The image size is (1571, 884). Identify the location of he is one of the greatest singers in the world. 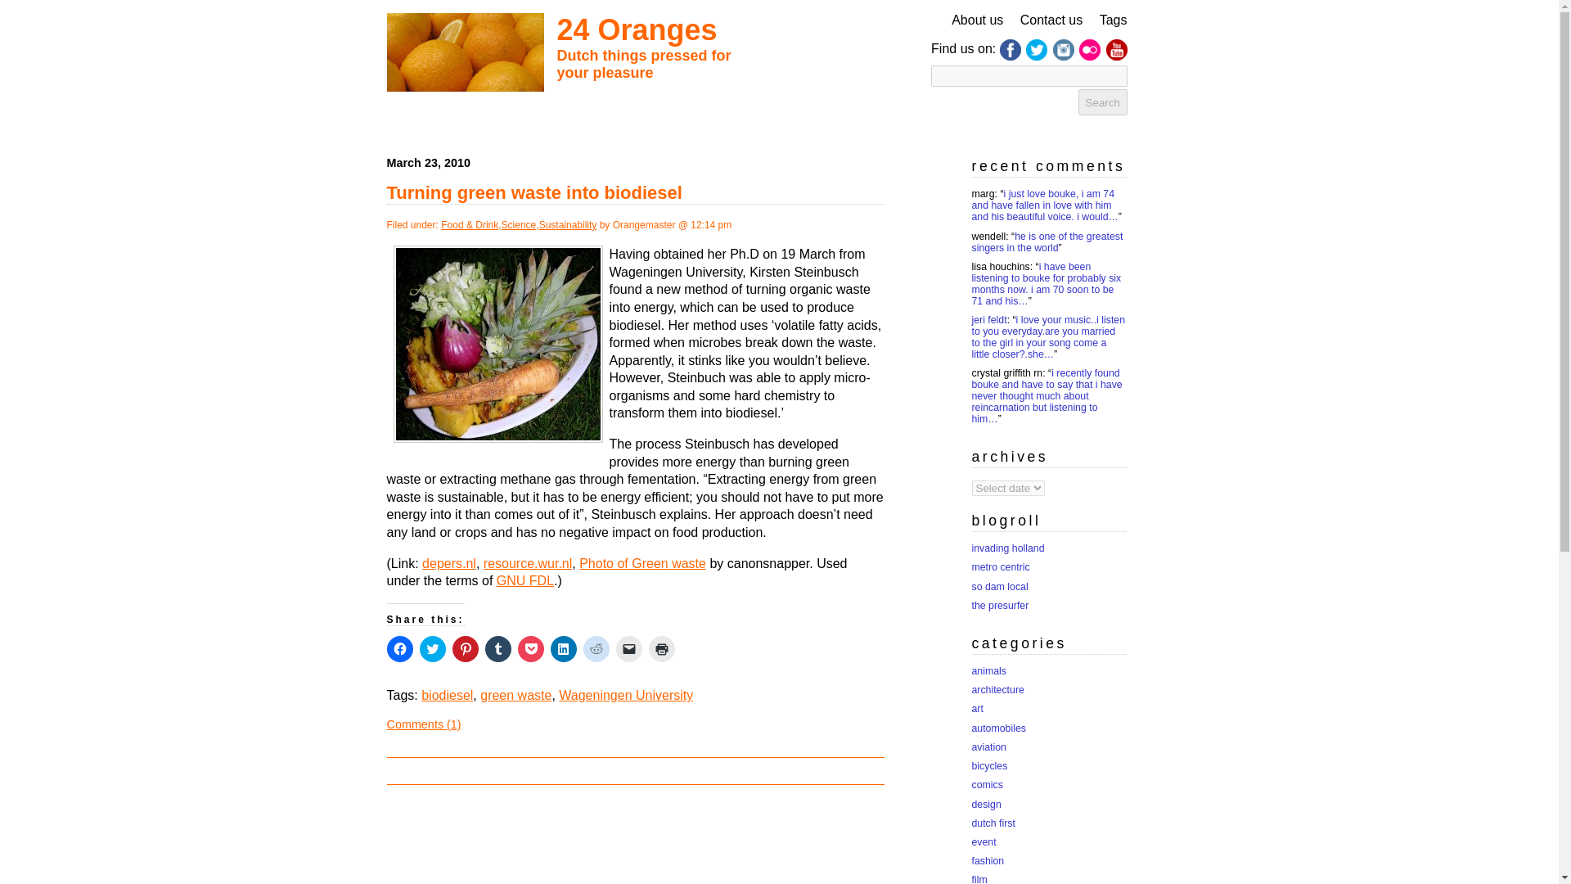
(1047, 241).